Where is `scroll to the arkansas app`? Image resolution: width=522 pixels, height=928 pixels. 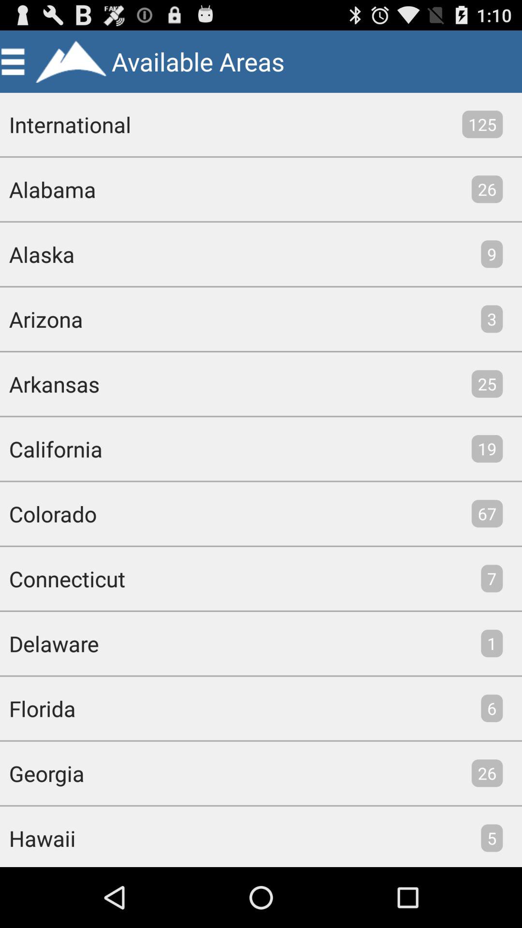 scroll to the arkansas app is located at coordinates (50, 384).